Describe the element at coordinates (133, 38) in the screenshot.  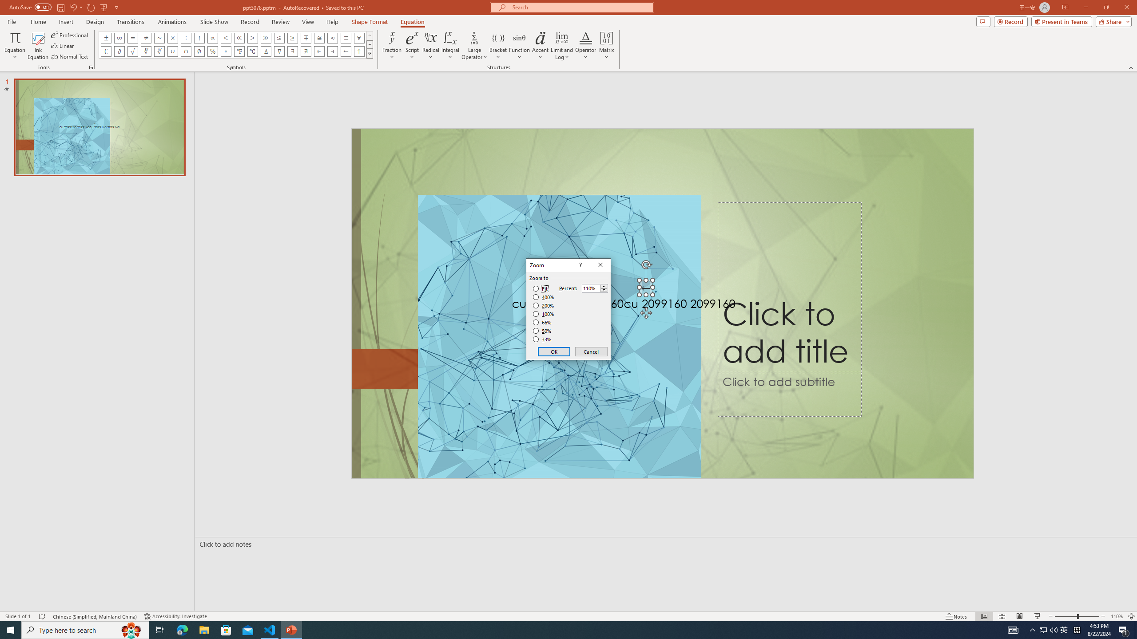
I see `Equation Symbol Equal` at that location.